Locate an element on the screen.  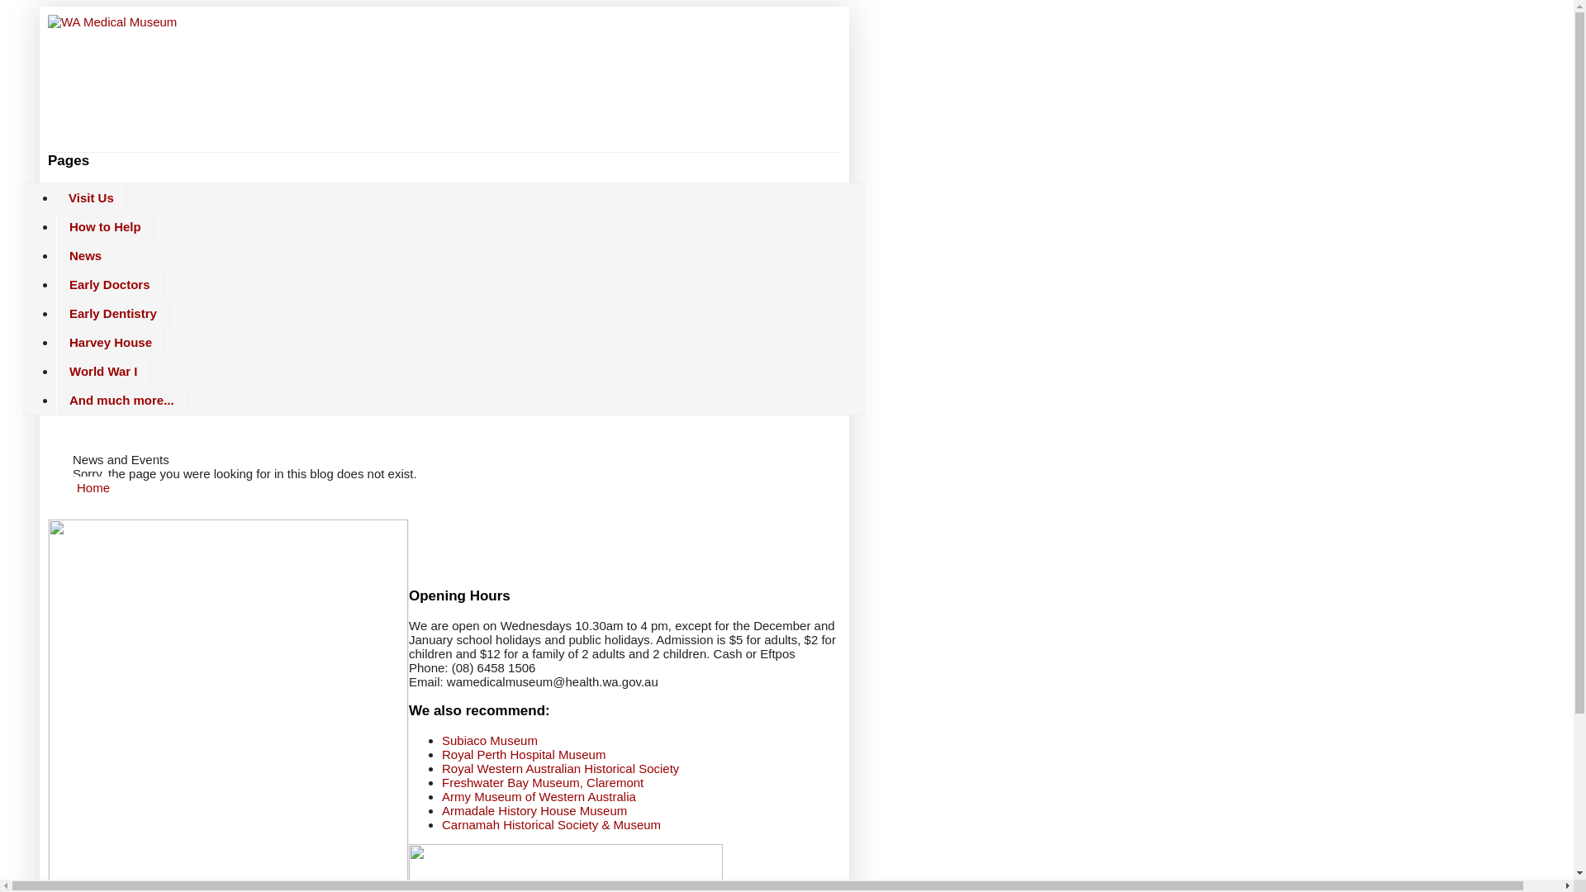
Harvey House is located at coordinates (111, 342).